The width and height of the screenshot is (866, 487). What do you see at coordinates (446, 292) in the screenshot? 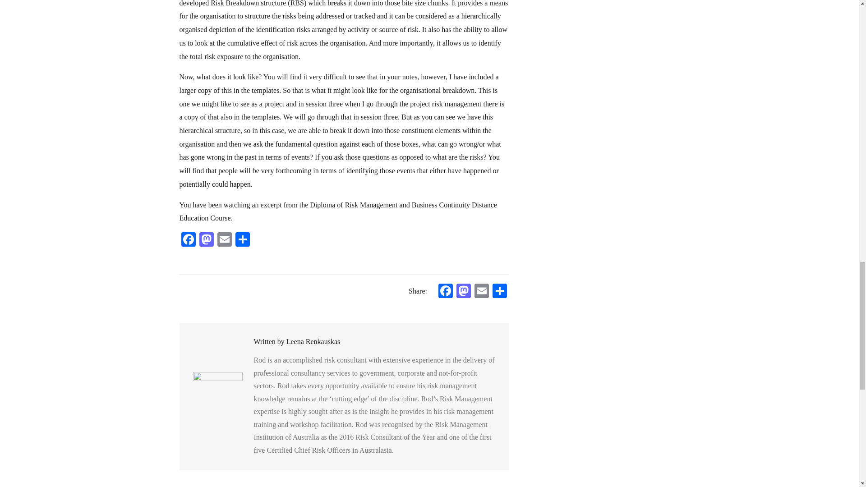
I see `Facebook` at bounding box center [446, 292].